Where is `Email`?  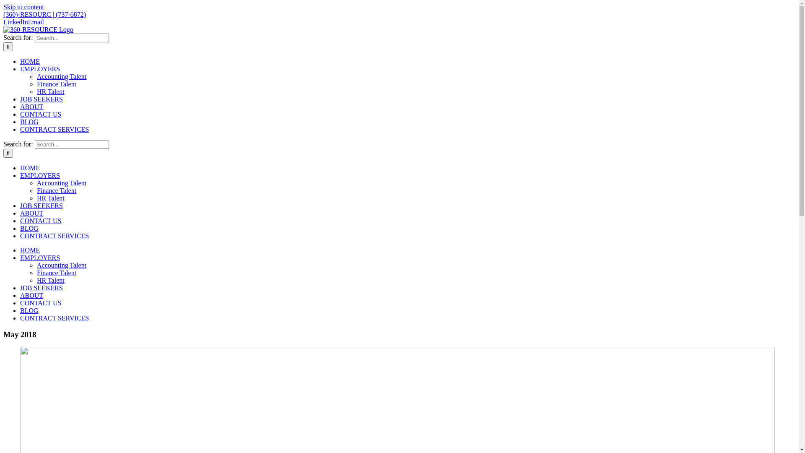 Email is located at coordinates (36, 22).